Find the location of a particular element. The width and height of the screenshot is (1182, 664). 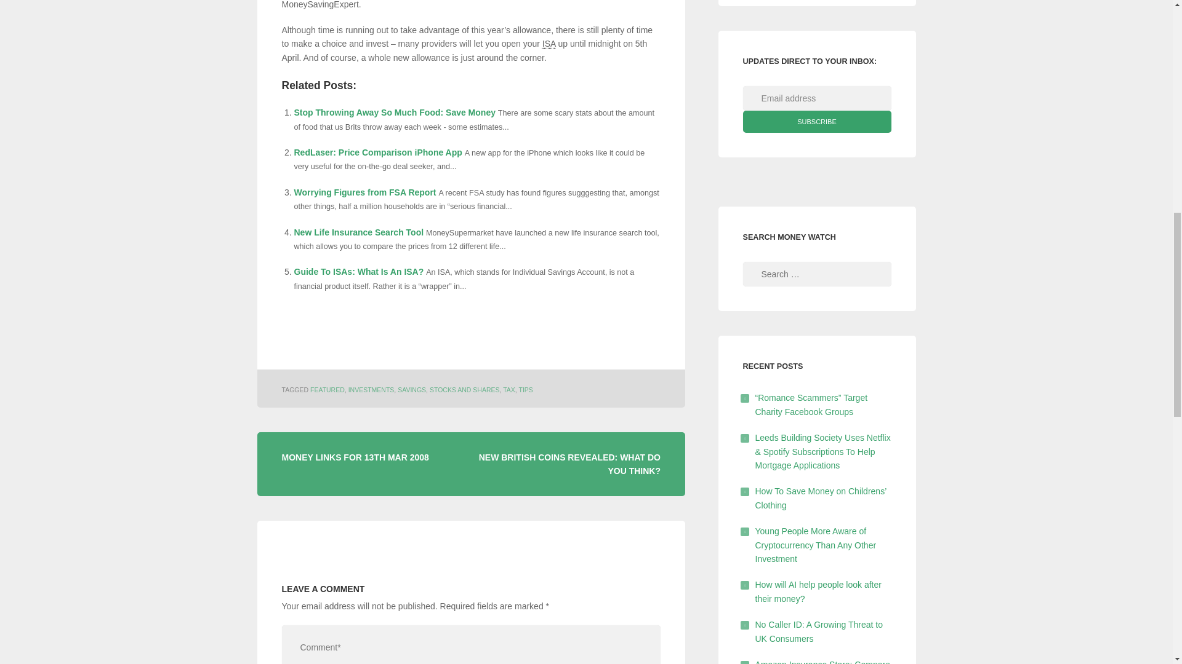

RedLaser: Price Comparison iPhone App is located at coordinates (378, 152).